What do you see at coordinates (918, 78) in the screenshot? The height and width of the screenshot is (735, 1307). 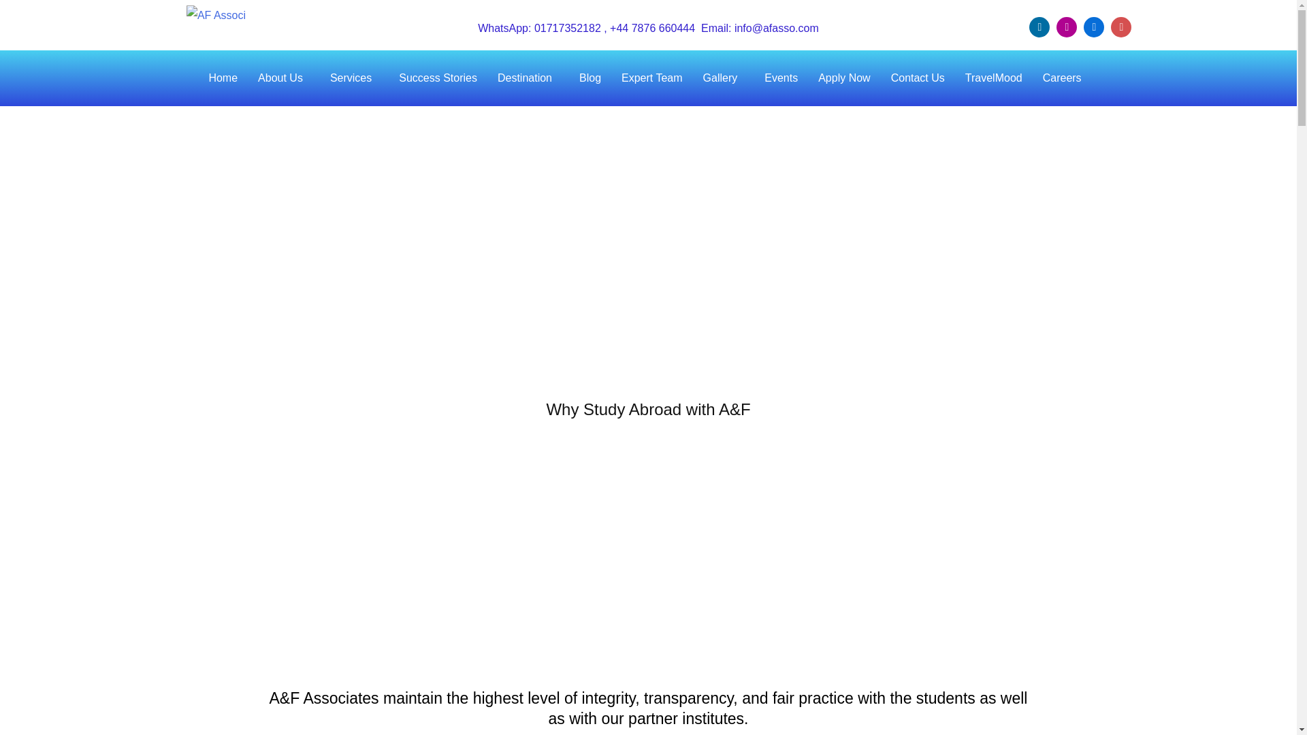 I see `Contact Us` at bounding box center [918, 78].